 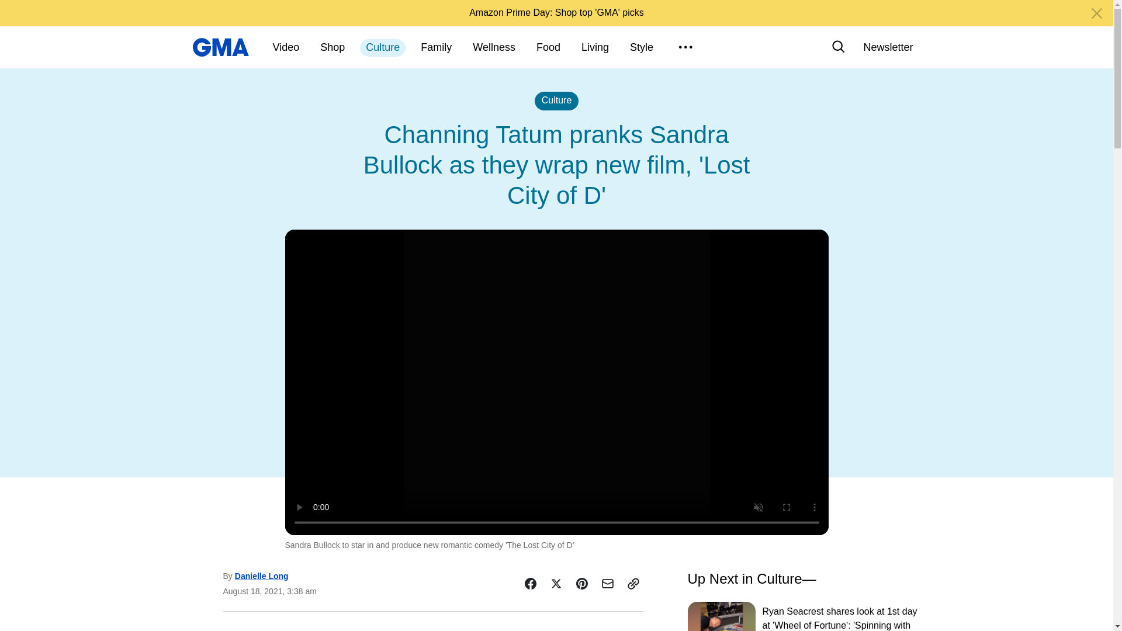 What do you see at coordinates (382, 48) in the screenshot?
I see `Culture` at bounding box center [382, 48].